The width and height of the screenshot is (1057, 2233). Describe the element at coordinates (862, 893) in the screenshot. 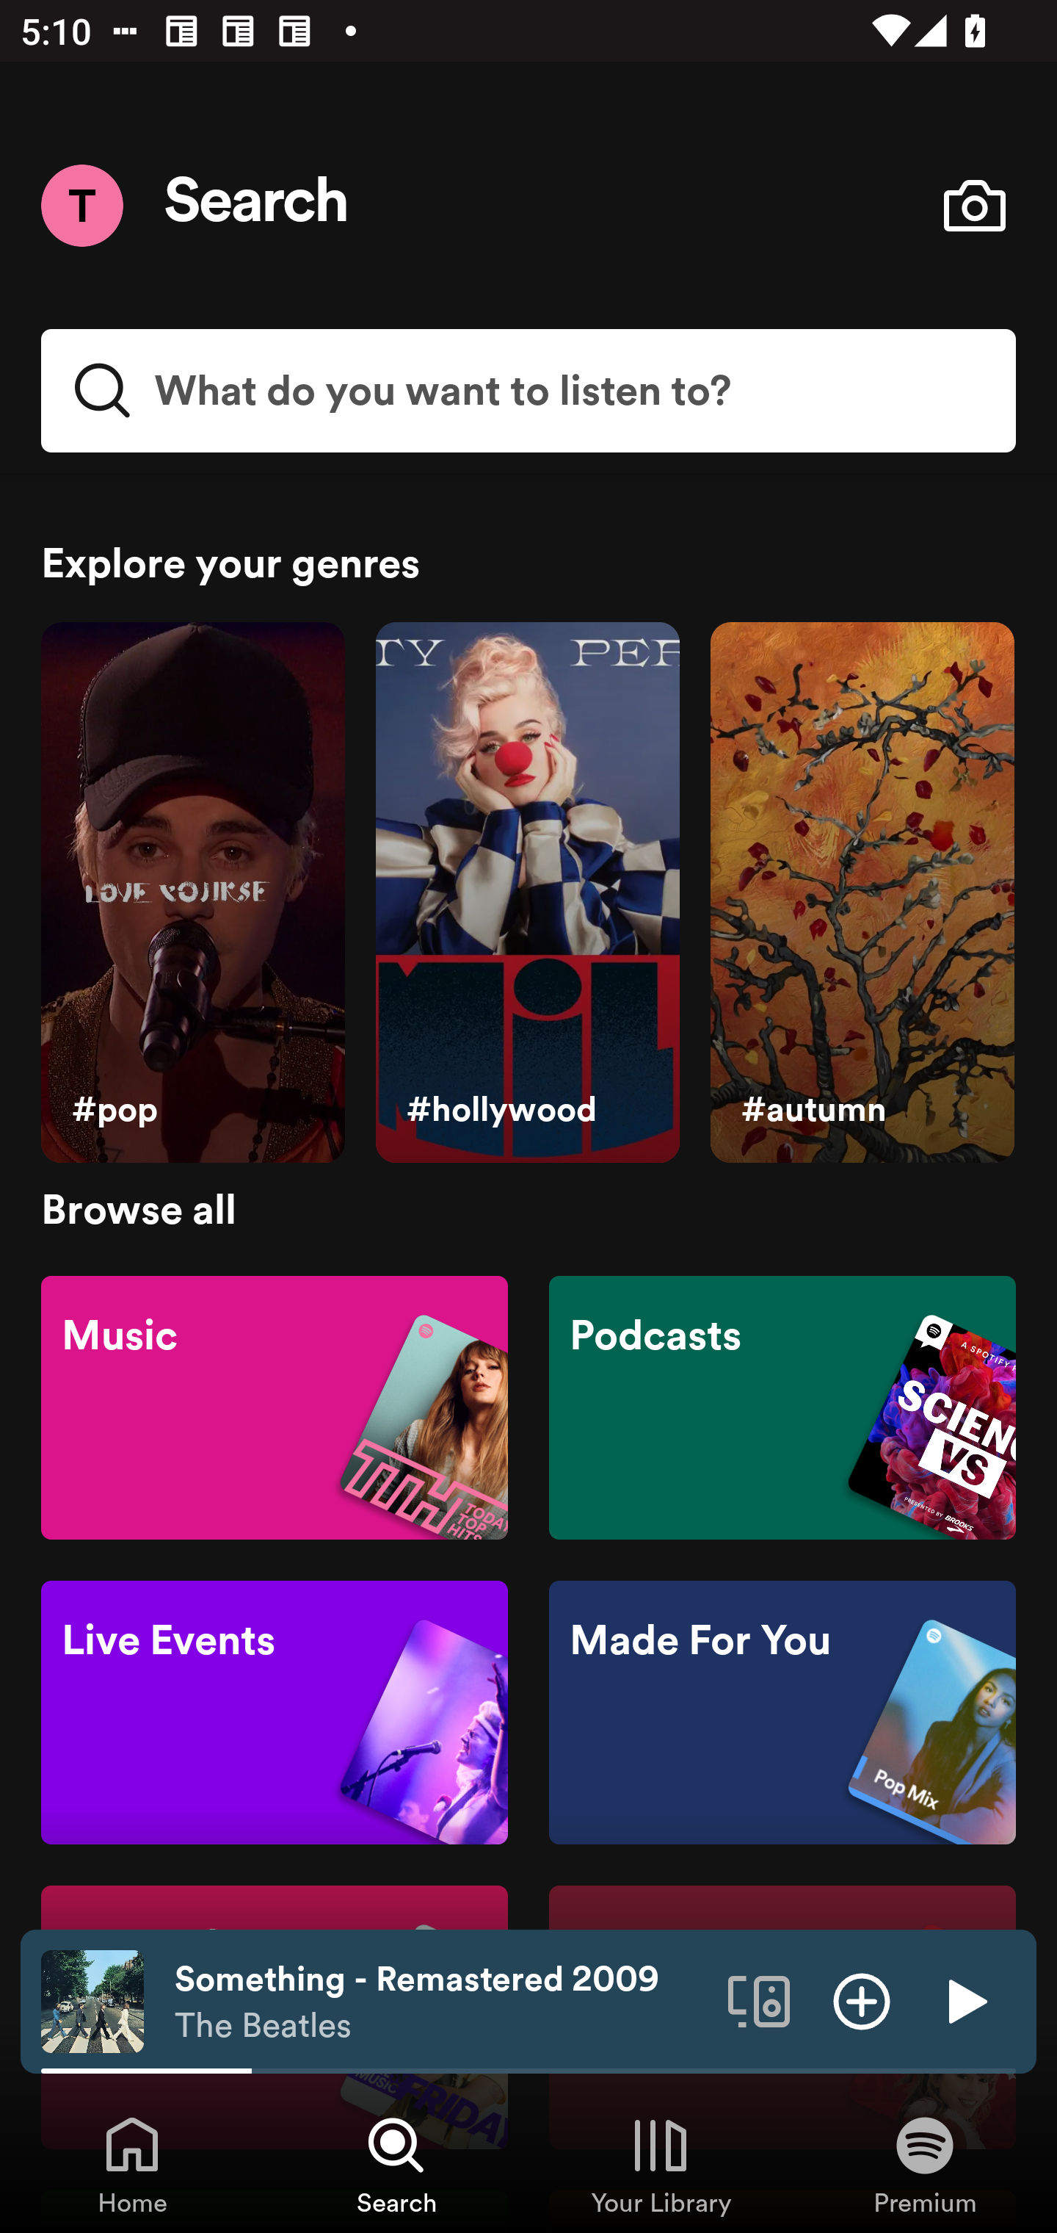

I see `#autumn` at that location.